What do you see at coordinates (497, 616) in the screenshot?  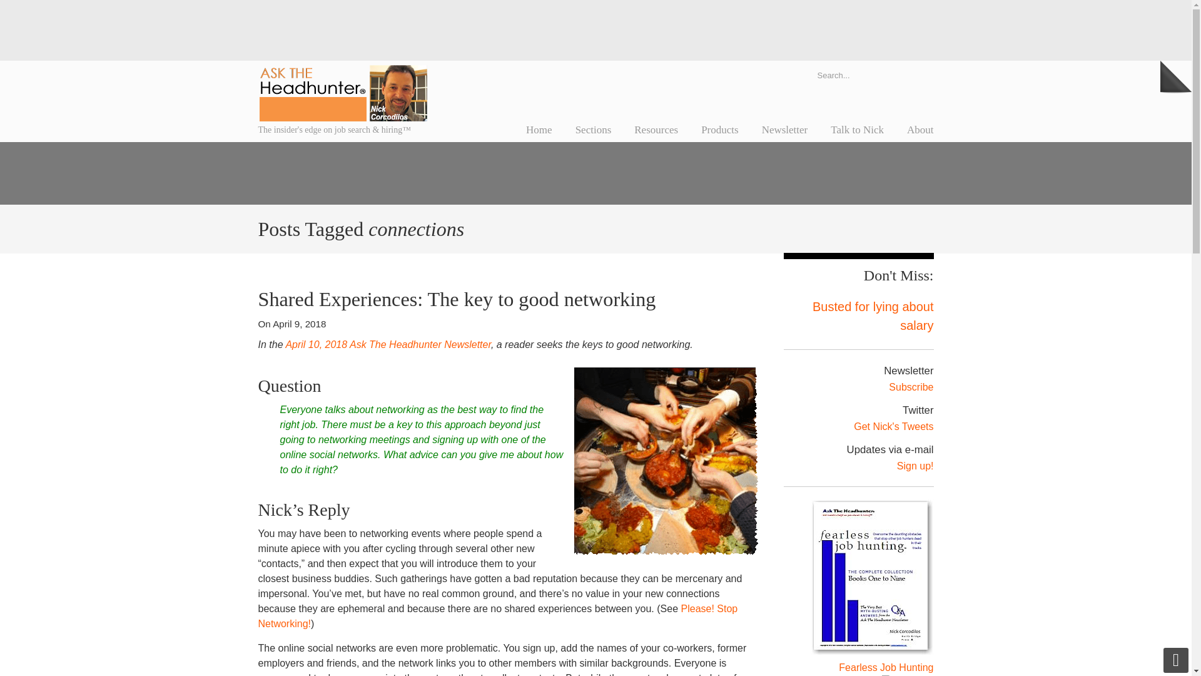 I see `Please! Stop Networking!` at bounding box center [497, 616].